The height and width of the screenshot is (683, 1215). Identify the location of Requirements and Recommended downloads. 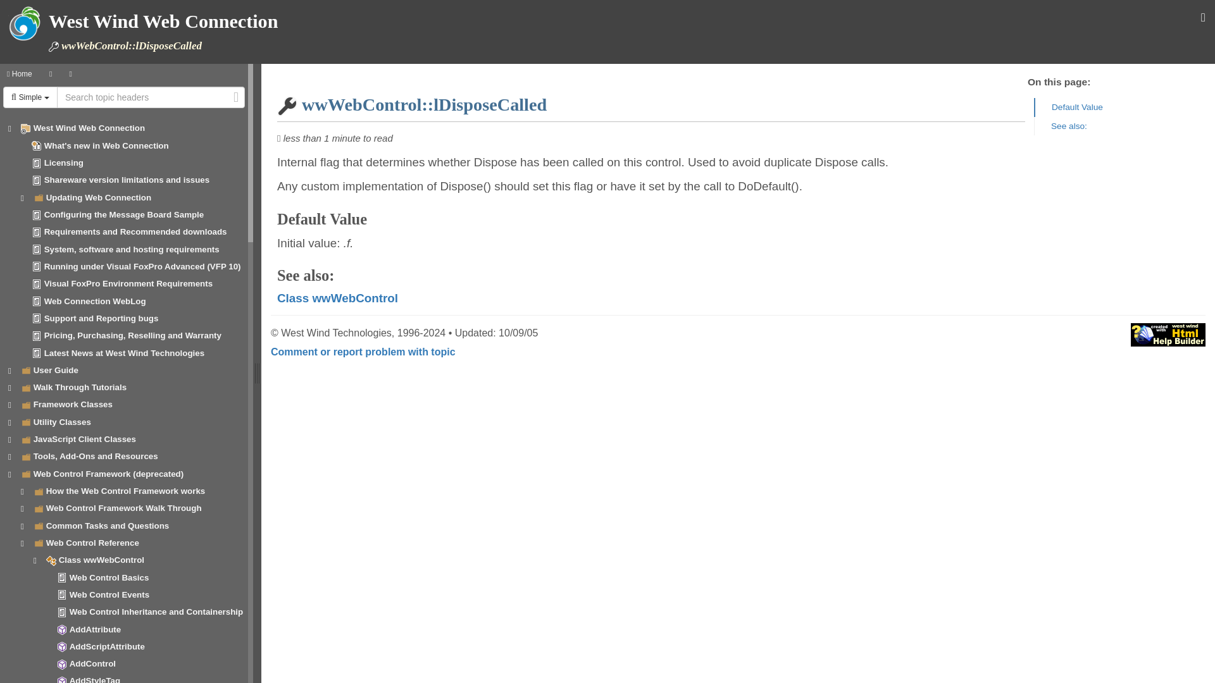
(135, 231).